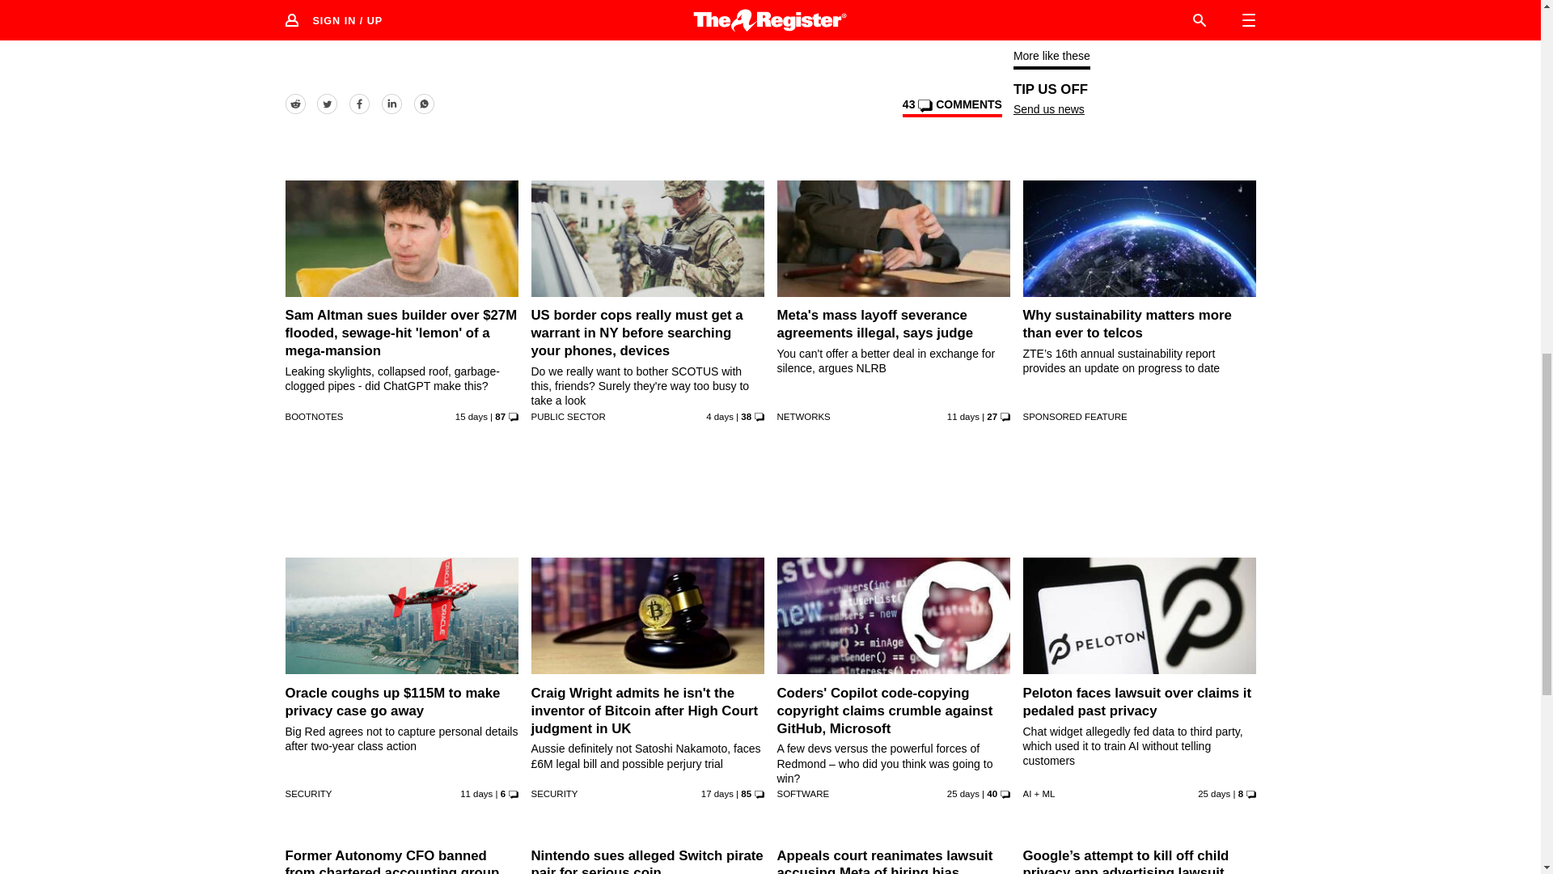  Describe the element at coordinates (951, 107) in the screenshot. I see `View comments on this article` at that location.